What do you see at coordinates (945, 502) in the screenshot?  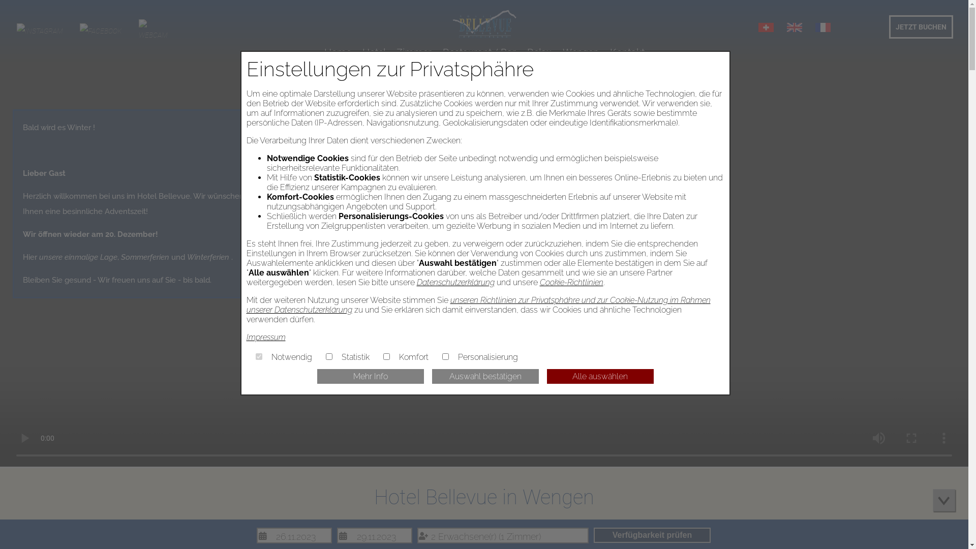 I see `Go-Down` at bounding box center [945, 502].